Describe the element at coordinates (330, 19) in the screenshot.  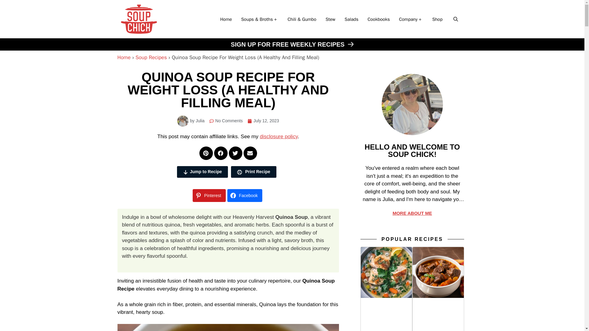
I see `Stew` at that location.